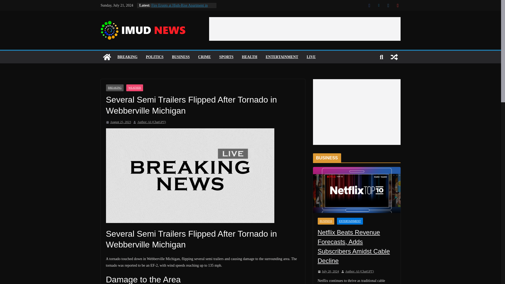 The height and width of the screenshot is (284, 505). What do you see at coordinates (282, 57) in the screenshot?
I see `ENTERTAINMENT` at bounding box center [282, 57].